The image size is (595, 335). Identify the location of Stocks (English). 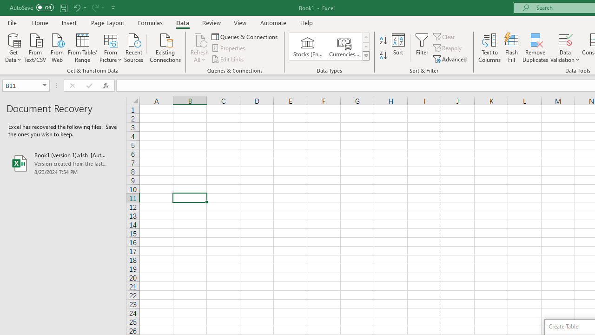
(308, 47).